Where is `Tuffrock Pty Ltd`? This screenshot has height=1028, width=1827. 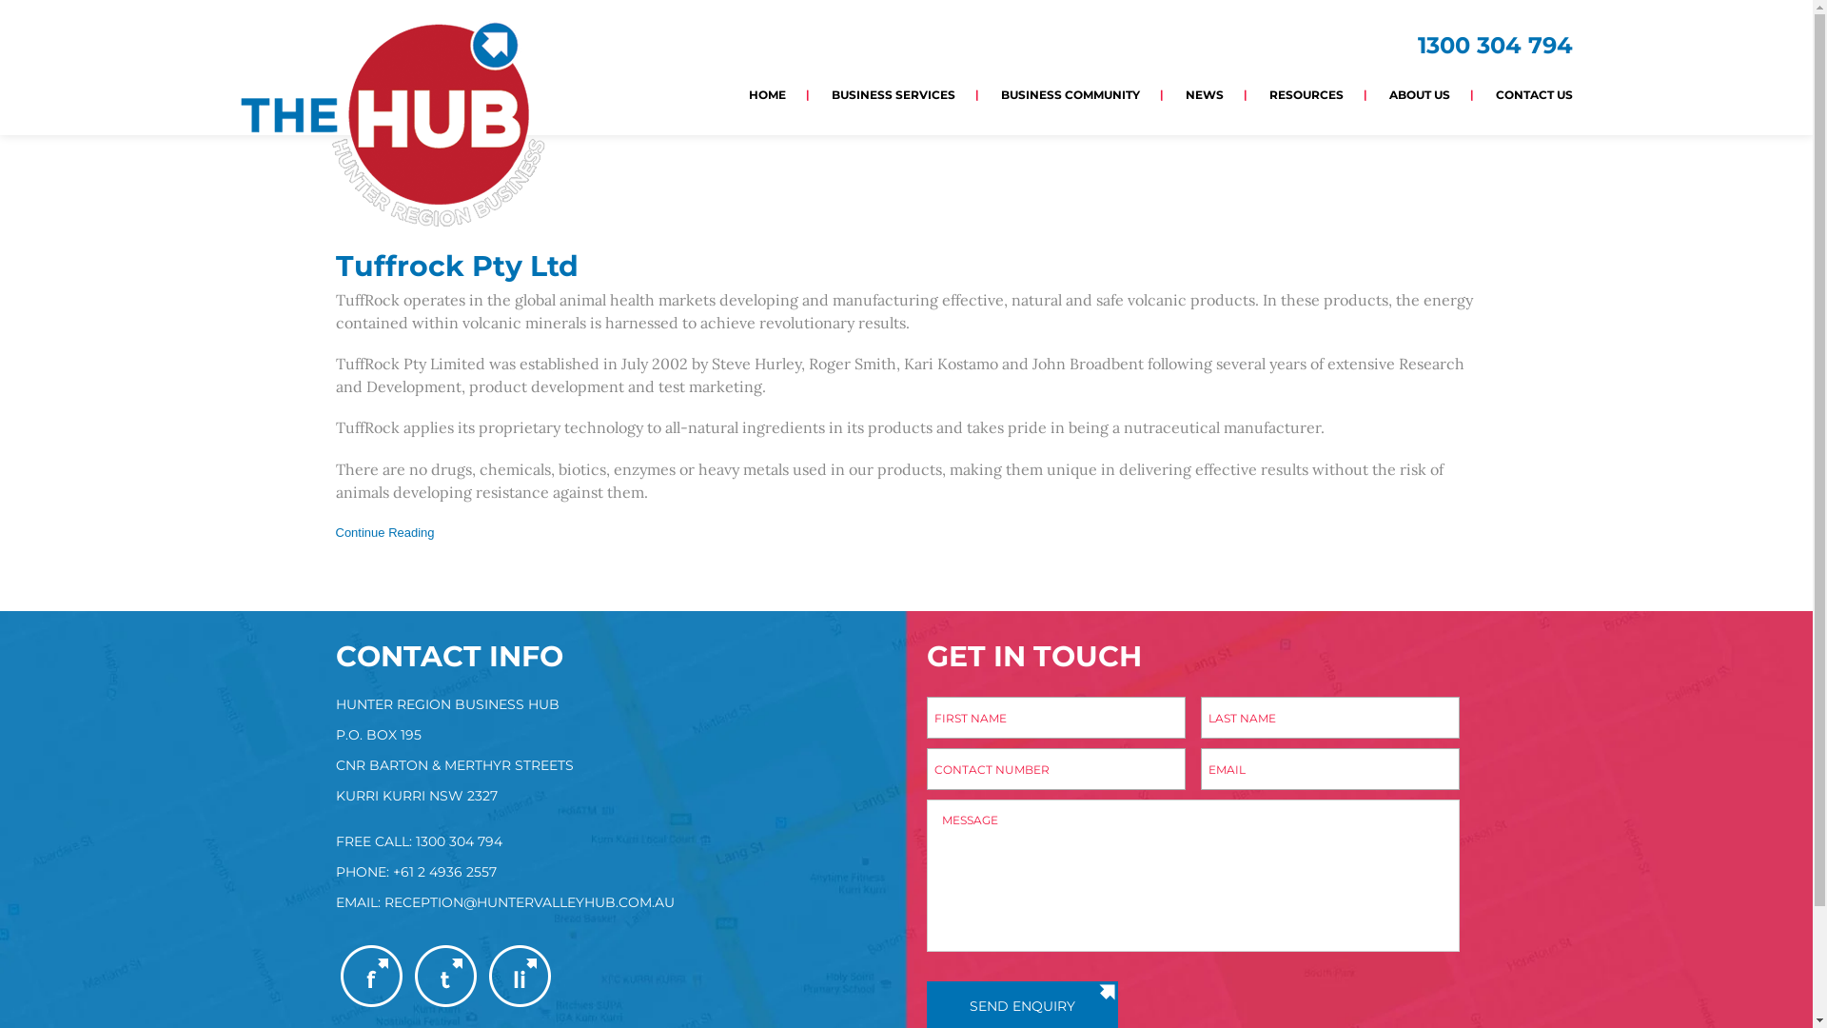
Tuffrock Pty Ltd is located at coordinates (457, 267).